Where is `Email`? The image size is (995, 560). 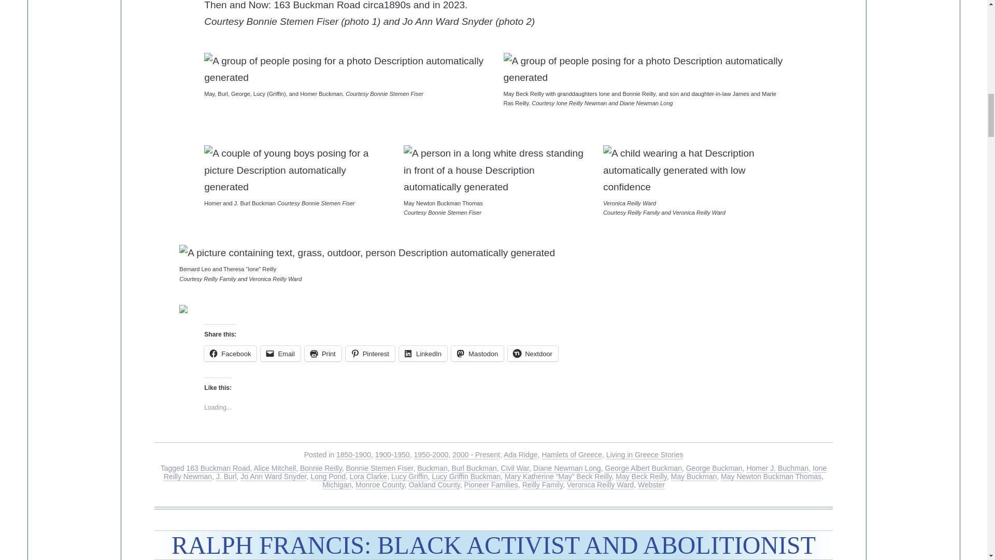
Email is located at coordinates (280, 354).